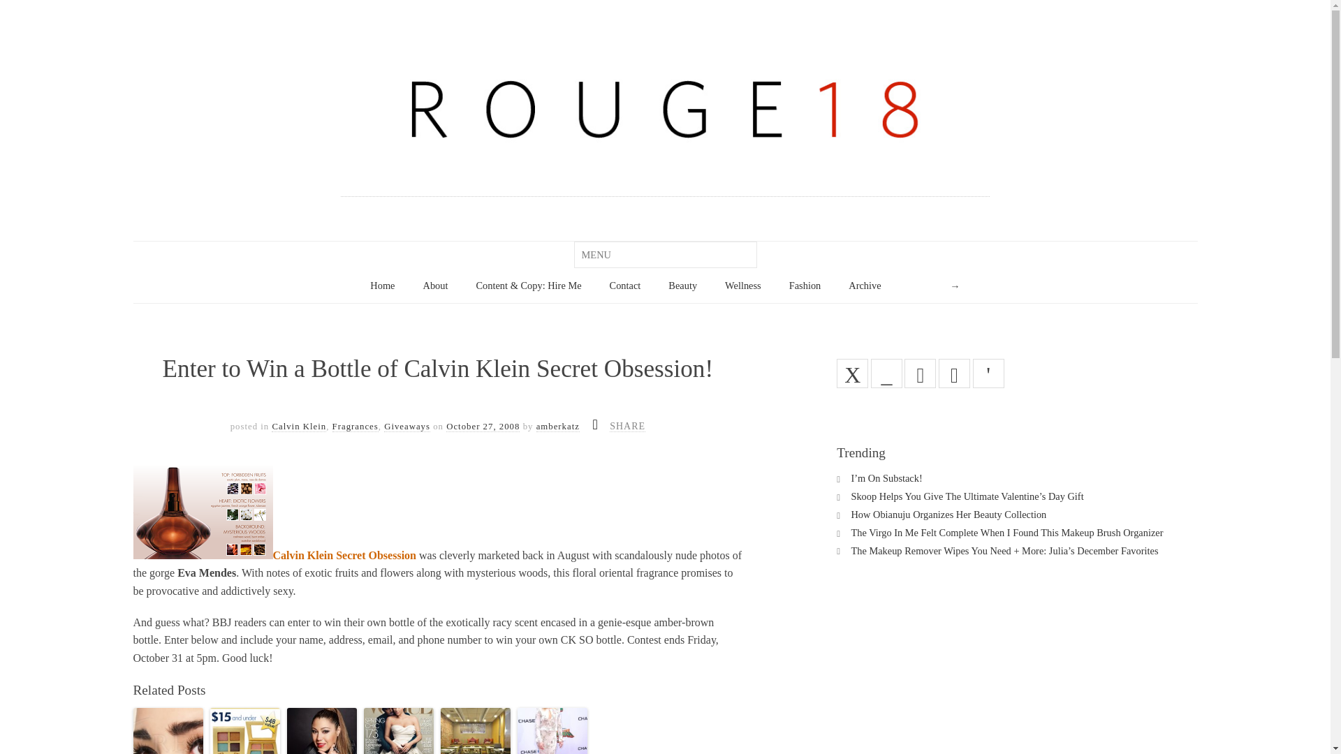 The width and height of the screenshot is (1341, 754). What do you see at coordinates (355, 426) in the screenshot?
I see `Fragrances` at bounding box center [355, 426].